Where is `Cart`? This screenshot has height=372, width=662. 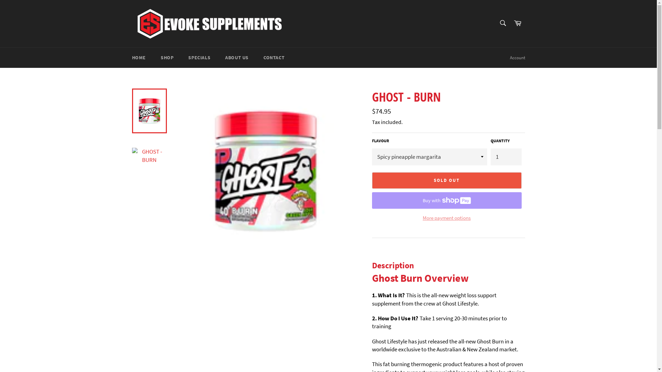 Cart is located at coordinates (518, 23).